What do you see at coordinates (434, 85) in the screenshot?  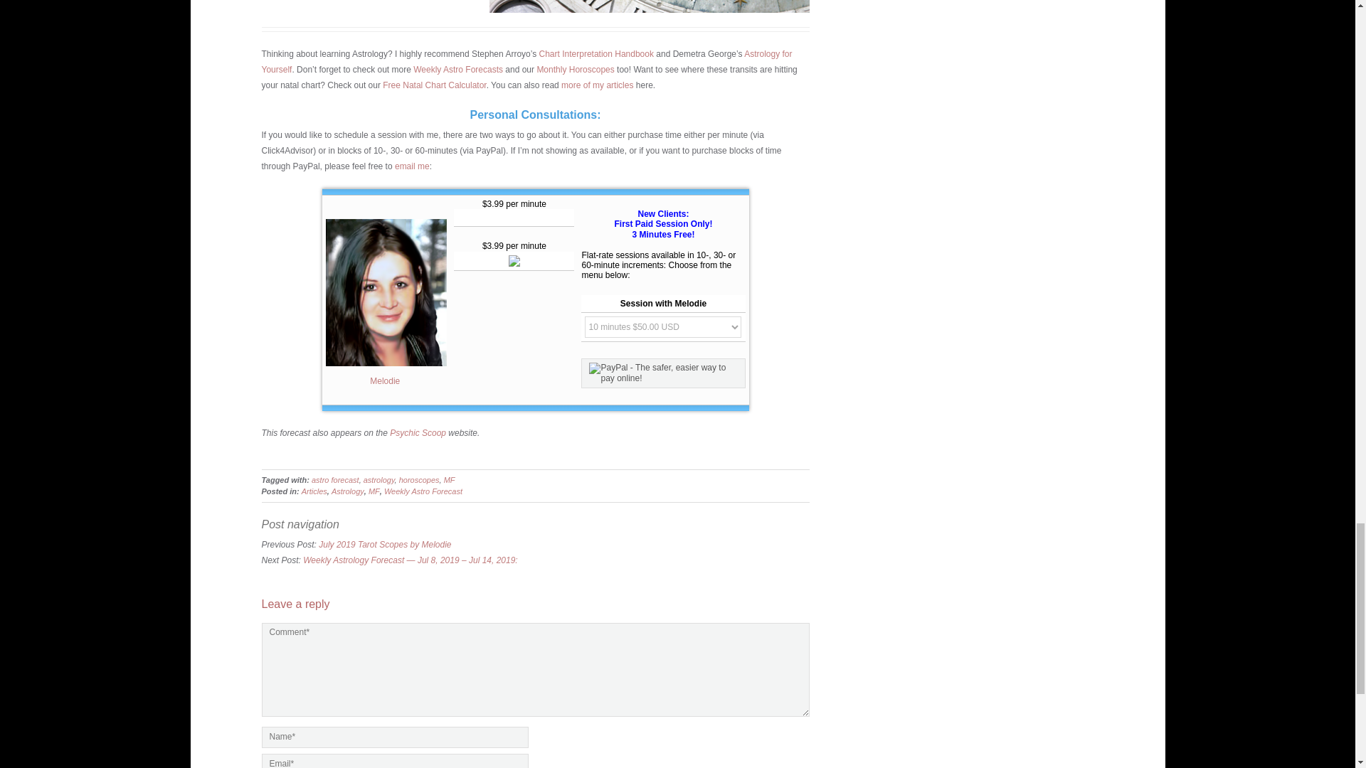 I see `Free Natal Chart Calculator` at bounding box center [434, 85].